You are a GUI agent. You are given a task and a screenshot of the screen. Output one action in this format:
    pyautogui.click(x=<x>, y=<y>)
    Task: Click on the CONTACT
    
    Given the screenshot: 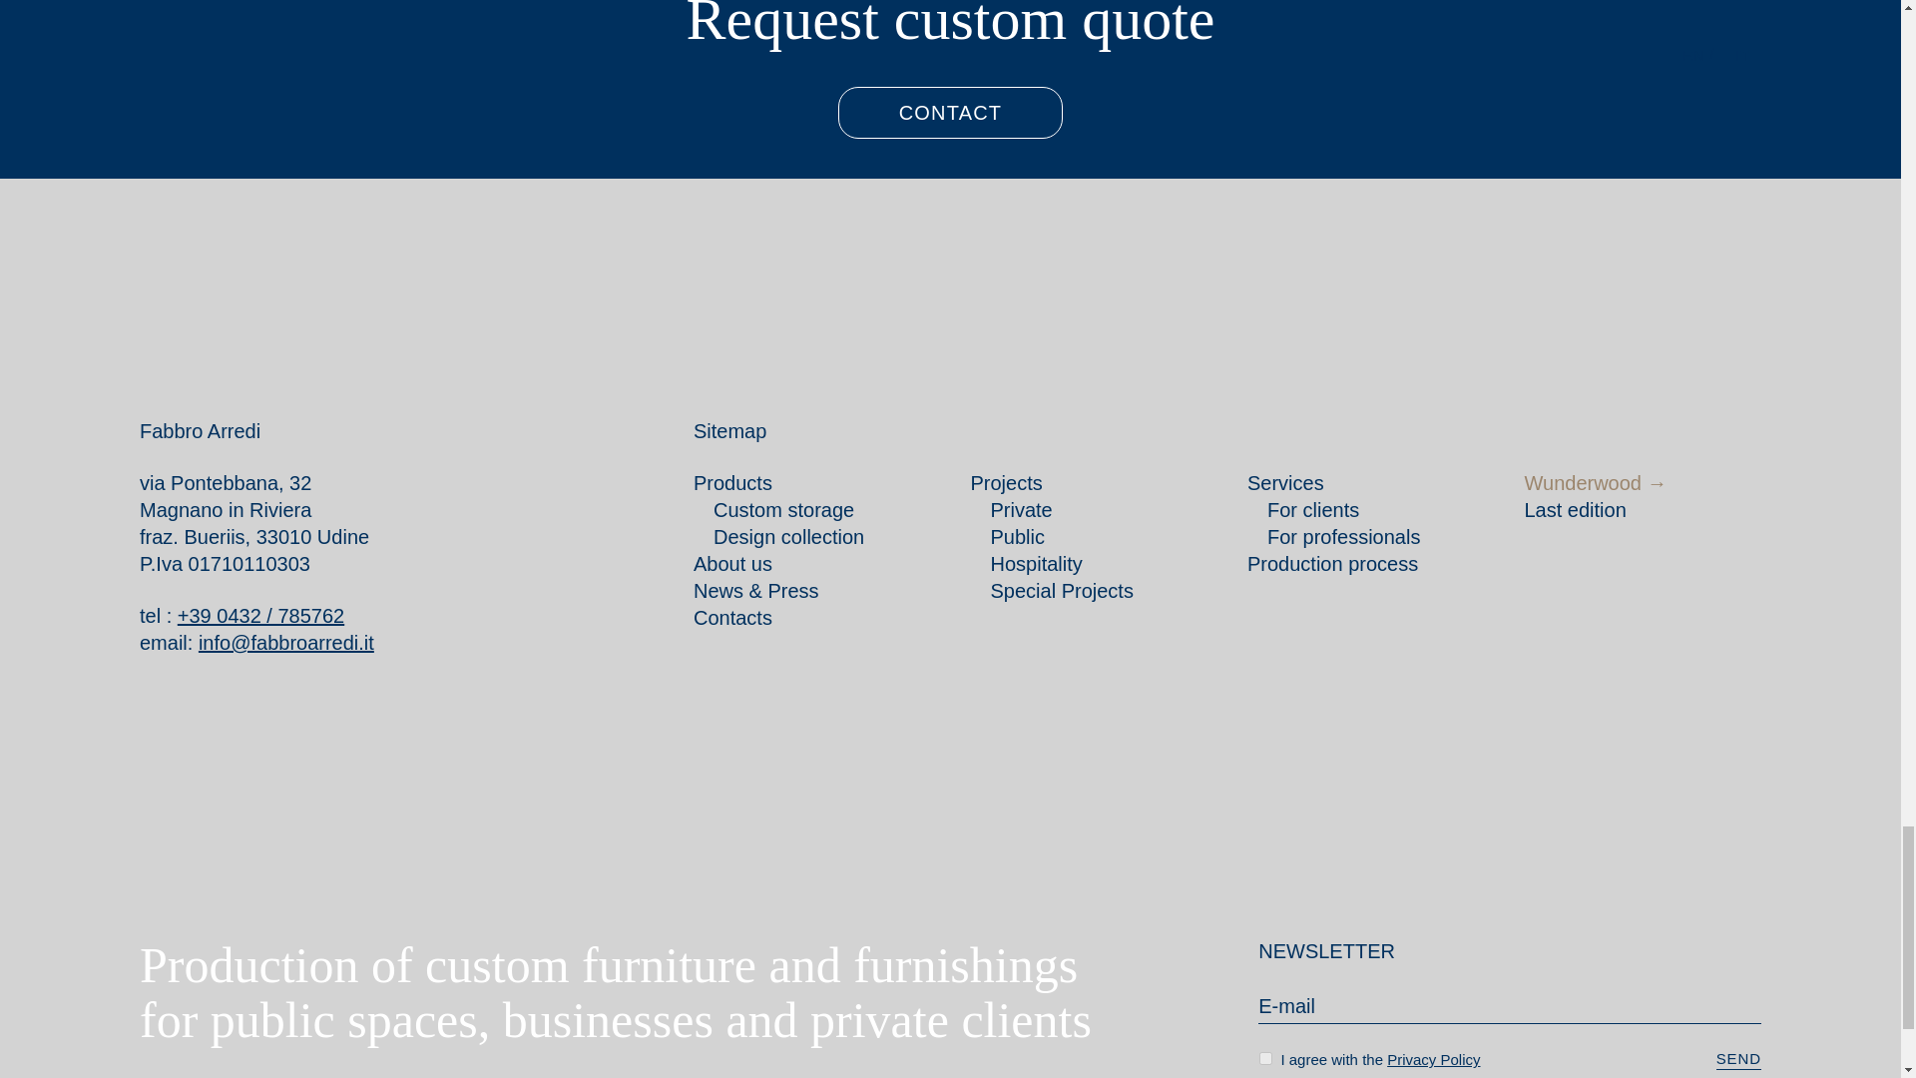 What is the action you would take?
    pyautogui.click(x=950, y=113)
    